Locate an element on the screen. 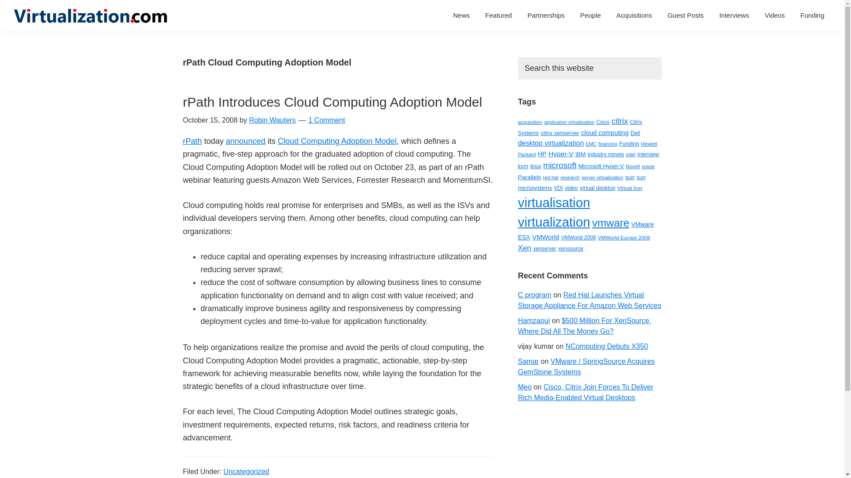  Citrix Systems is located at coordinates (580, 127).